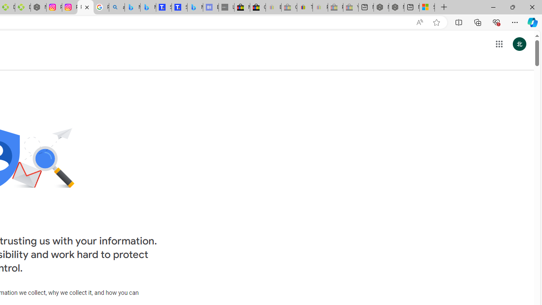  What do you see at coordinates (396, 8) in the screenshot?
I see `Nordace - Summer Adventures 2024` at bounding box center [396, 8].